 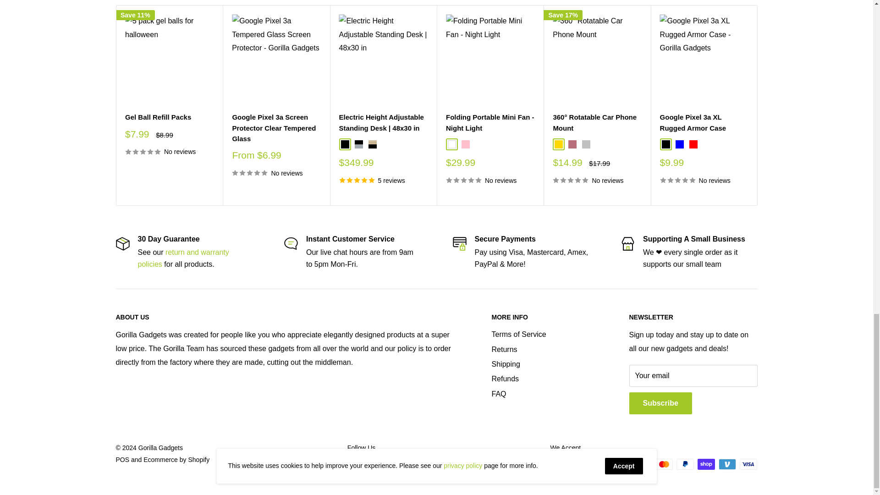 I want to click on Blue, so click(x=679, y=144).